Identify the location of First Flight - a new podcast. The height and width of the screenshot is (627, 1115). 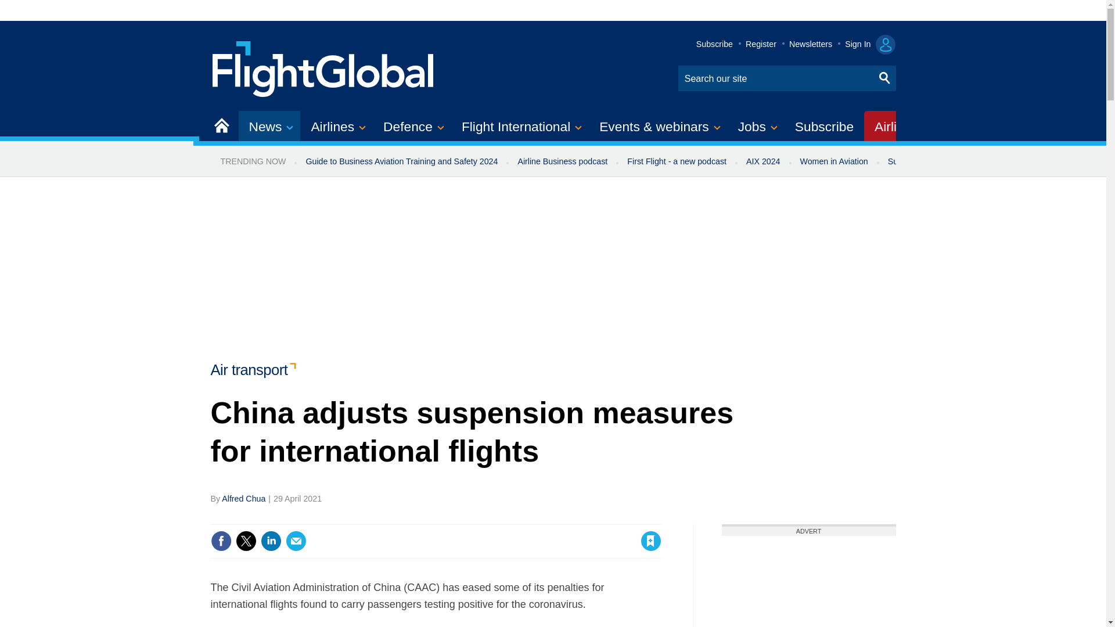
(677, 161).